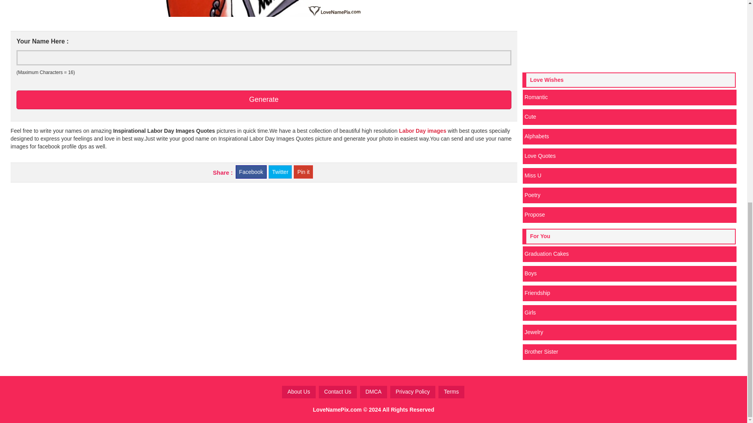 The image size is (753, 423). Describe the element at coordinates (629, 195) in the screenshot. I see `Poetry` at that location.